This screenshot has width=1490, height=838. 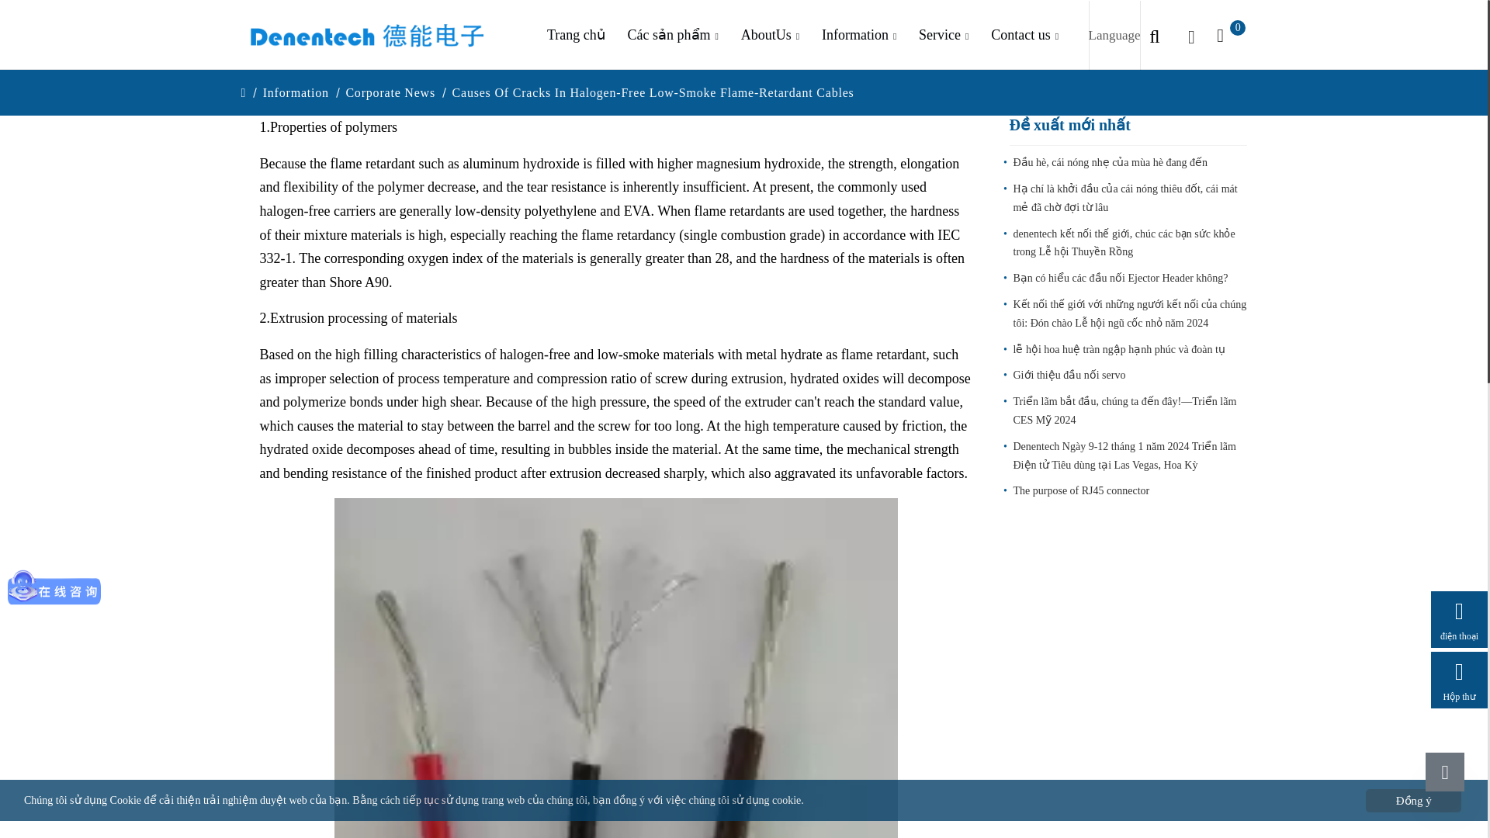 I want to click on Denentech Electronic Technology Co., LTd, so click(x=366, y=36).